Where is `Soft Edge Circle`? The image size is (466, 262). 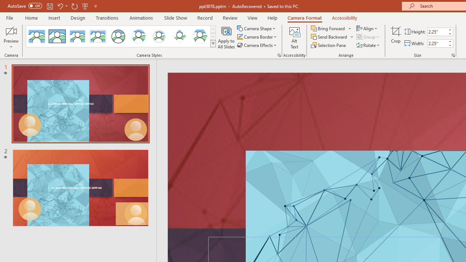
Soft Edge Circle is located at coordinates (159, 36).